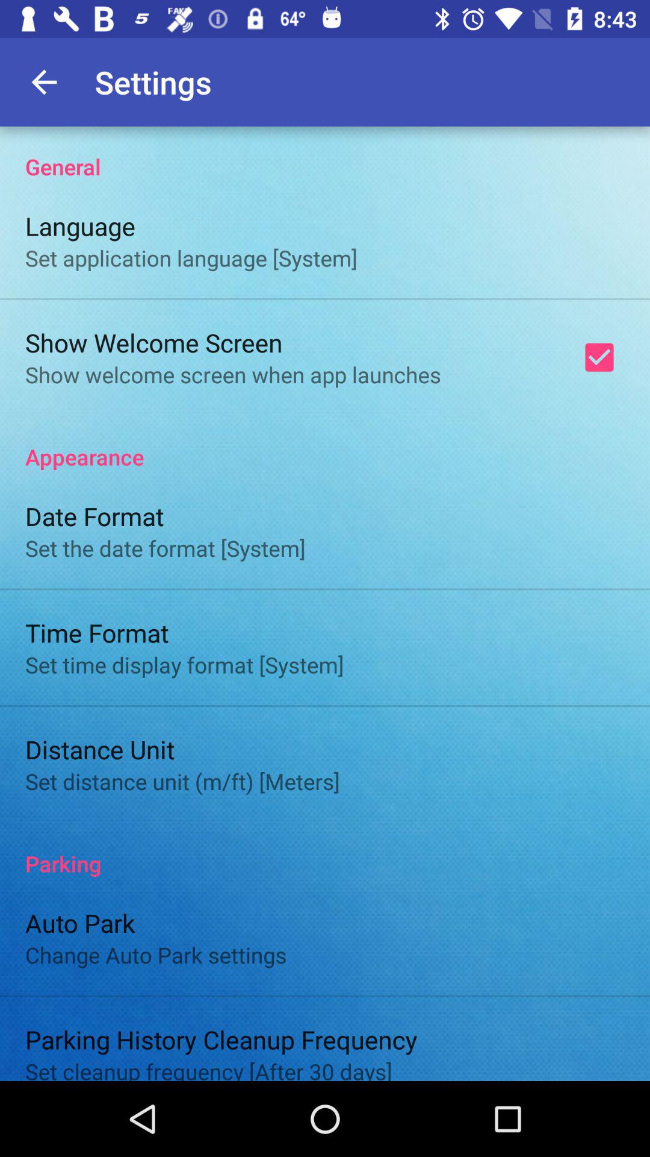 The width and height of the screenshot is (650, 1157). What do you see at coordinates (165, 548) in the screenshot?
I see `scroll to set the date icon` at bounding box center [165, 548].